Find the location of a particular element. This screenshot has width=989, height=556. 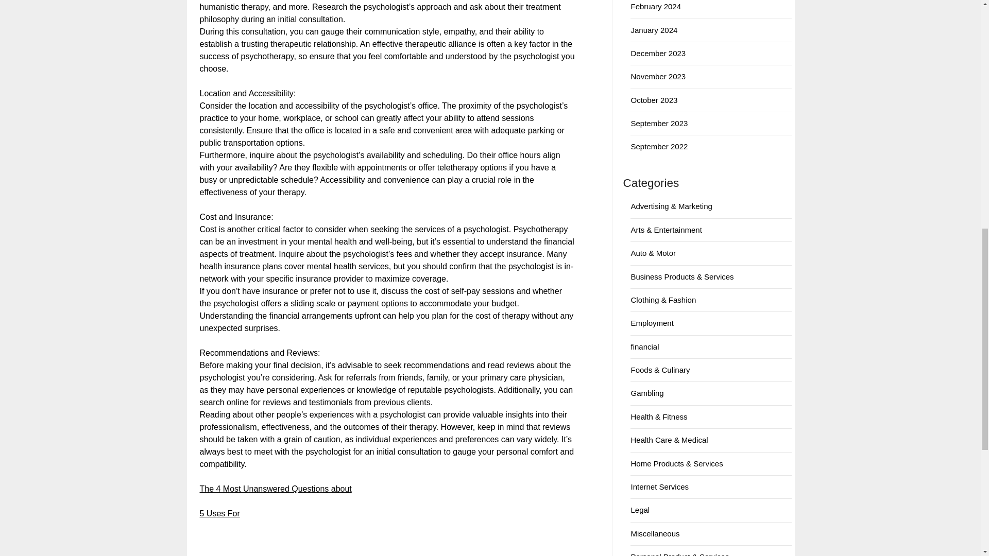

Internet Services is located at coordinates (659, 486).